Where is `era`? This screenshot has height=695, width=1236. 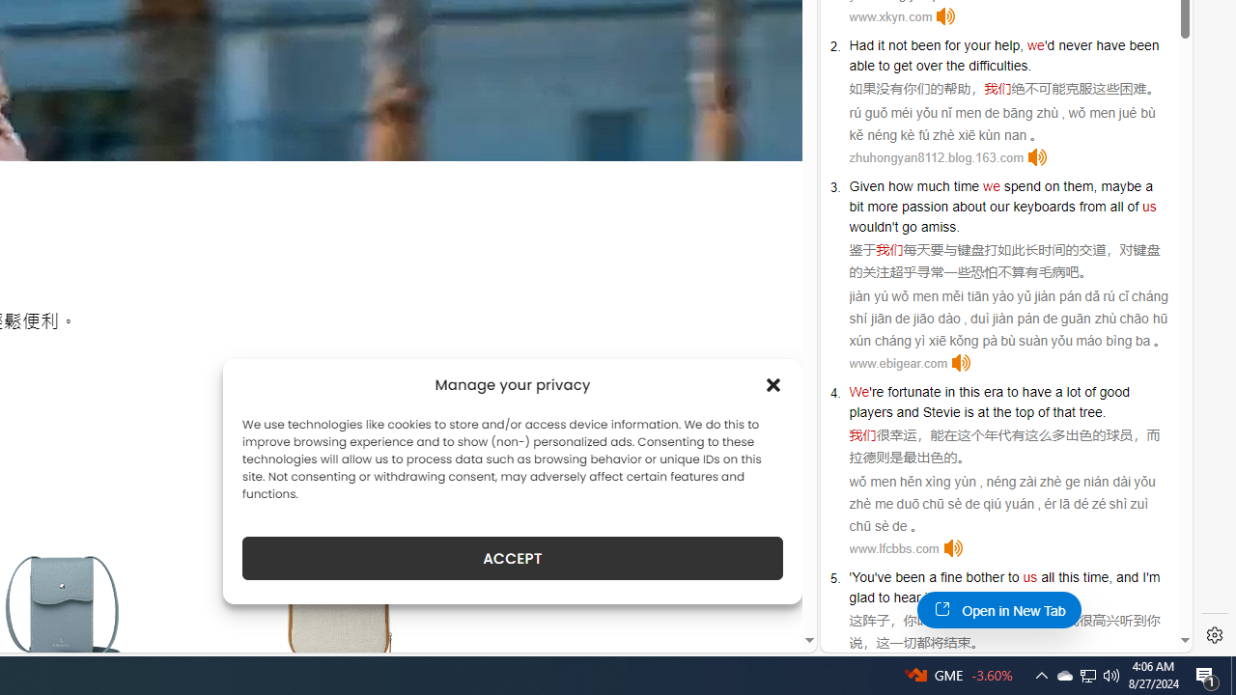 era is located at coordinates (993, 392).